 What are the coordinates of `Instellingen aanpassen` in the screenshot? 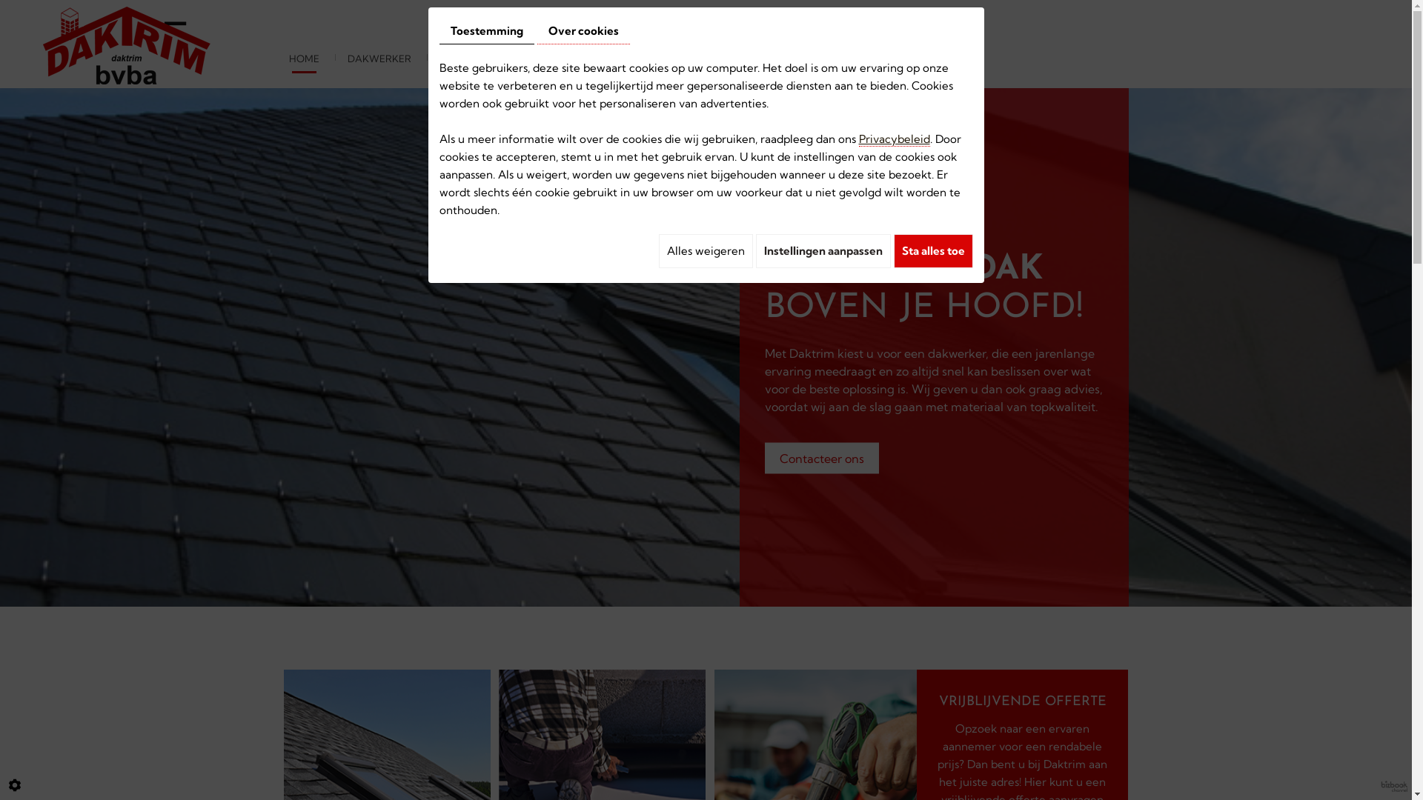 It's located at (823, 251).